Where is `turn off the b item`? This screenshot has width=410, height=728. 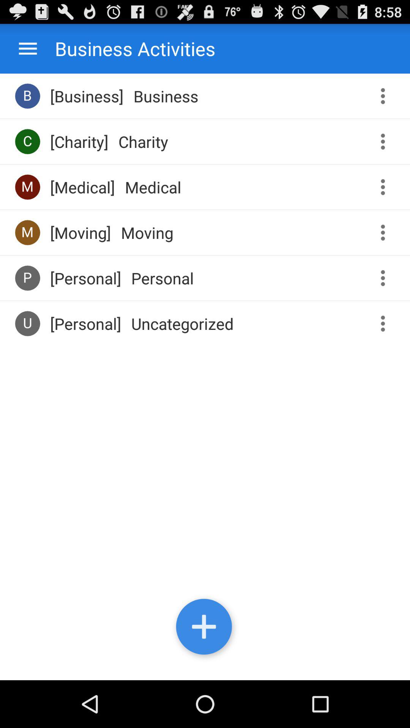 turn off the b item is located at coordinates (27, 96).